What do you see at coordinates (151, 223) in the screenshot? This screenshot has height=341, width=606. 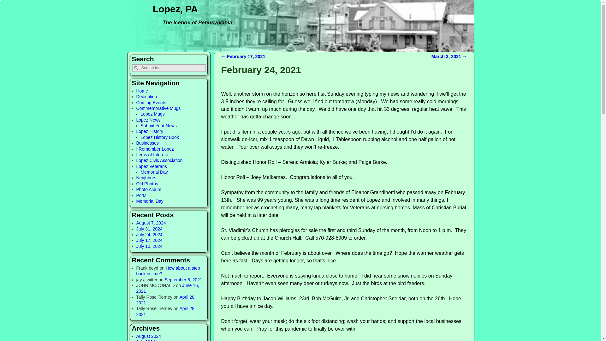 I see `August 7, 2024` at bounding box center [151, 223].